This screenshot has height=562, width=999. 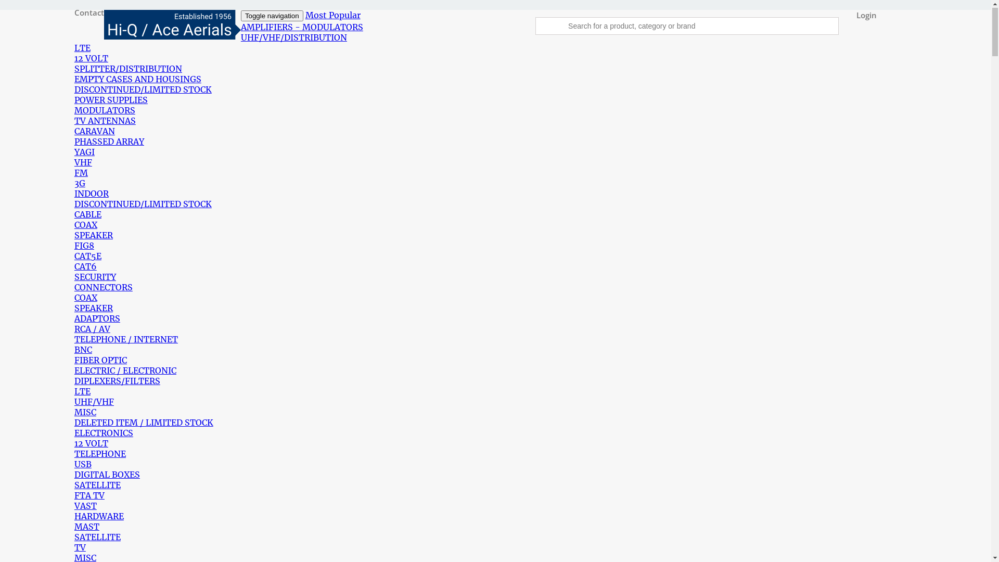 I want to click on FIBER OPTIC, so click(x=101, y=361).